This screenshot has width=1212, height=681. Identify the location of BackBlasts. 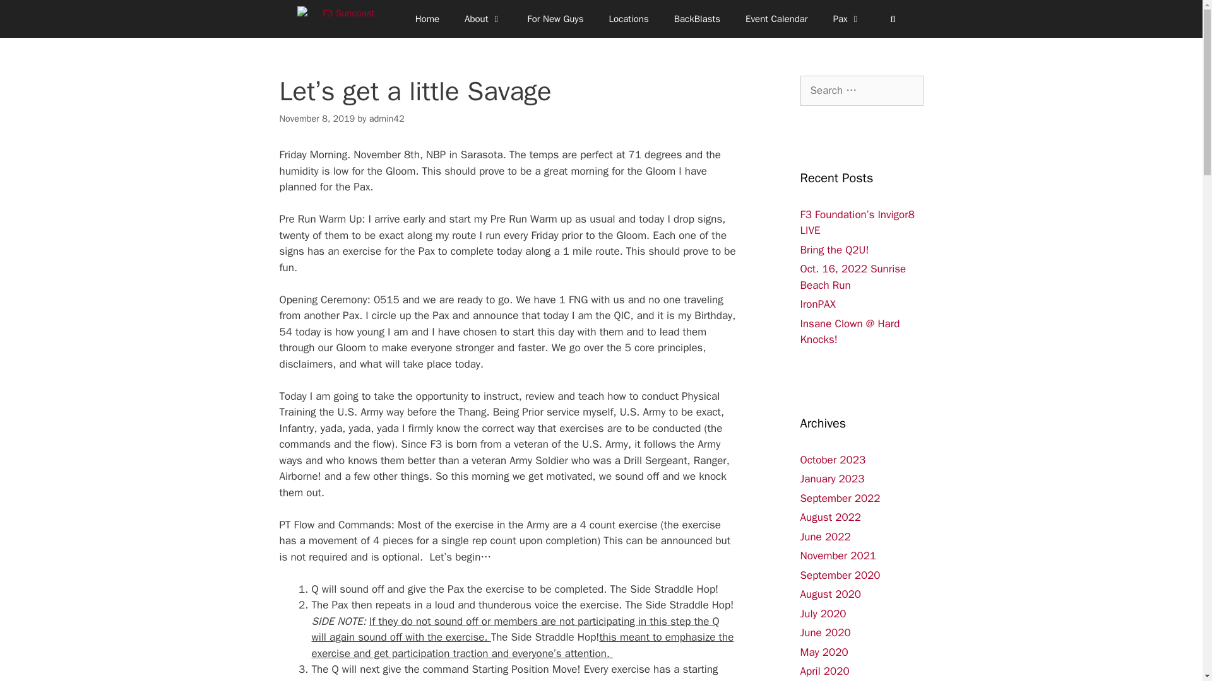
(697, 19).